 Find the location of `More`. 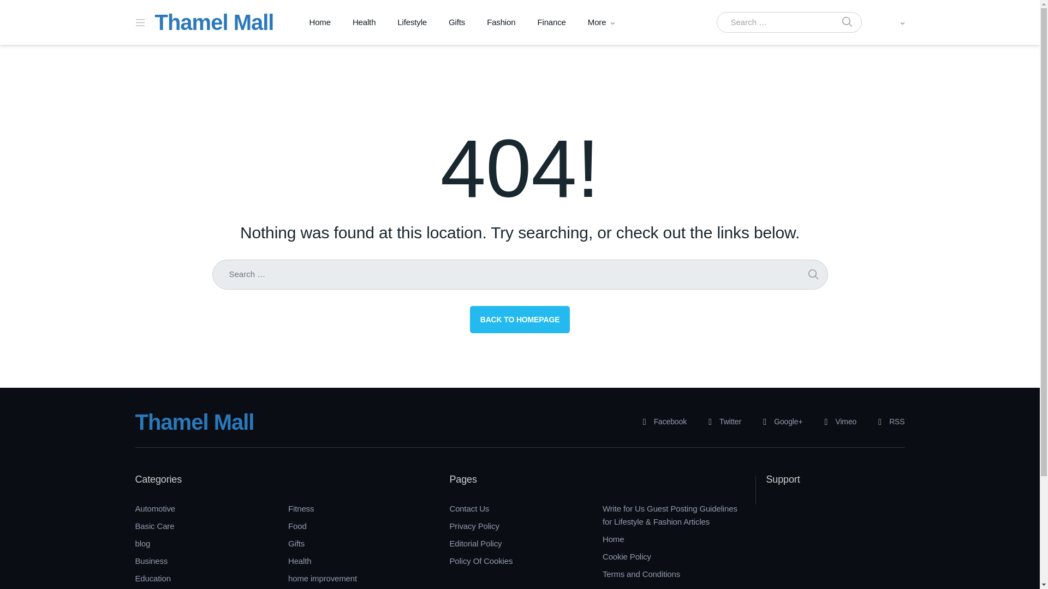

More is located at coordinates (597, 22).